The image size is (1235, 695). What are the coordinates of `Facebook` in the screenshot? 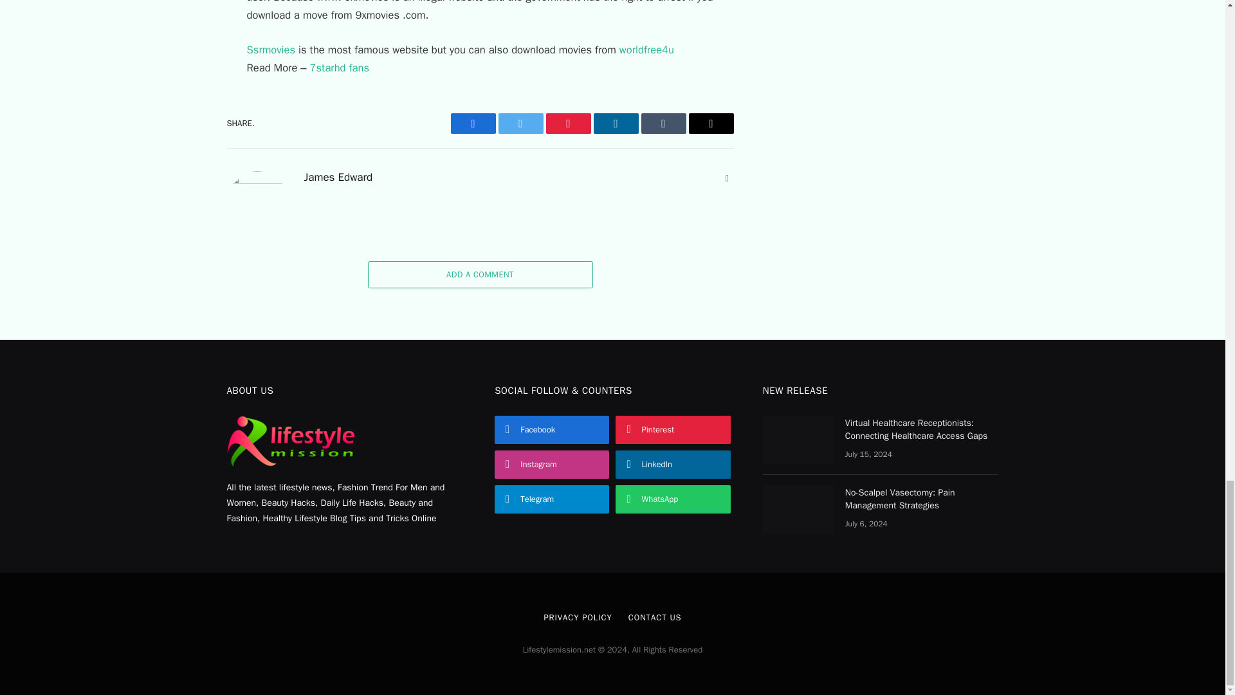 It's located at (472, 124).